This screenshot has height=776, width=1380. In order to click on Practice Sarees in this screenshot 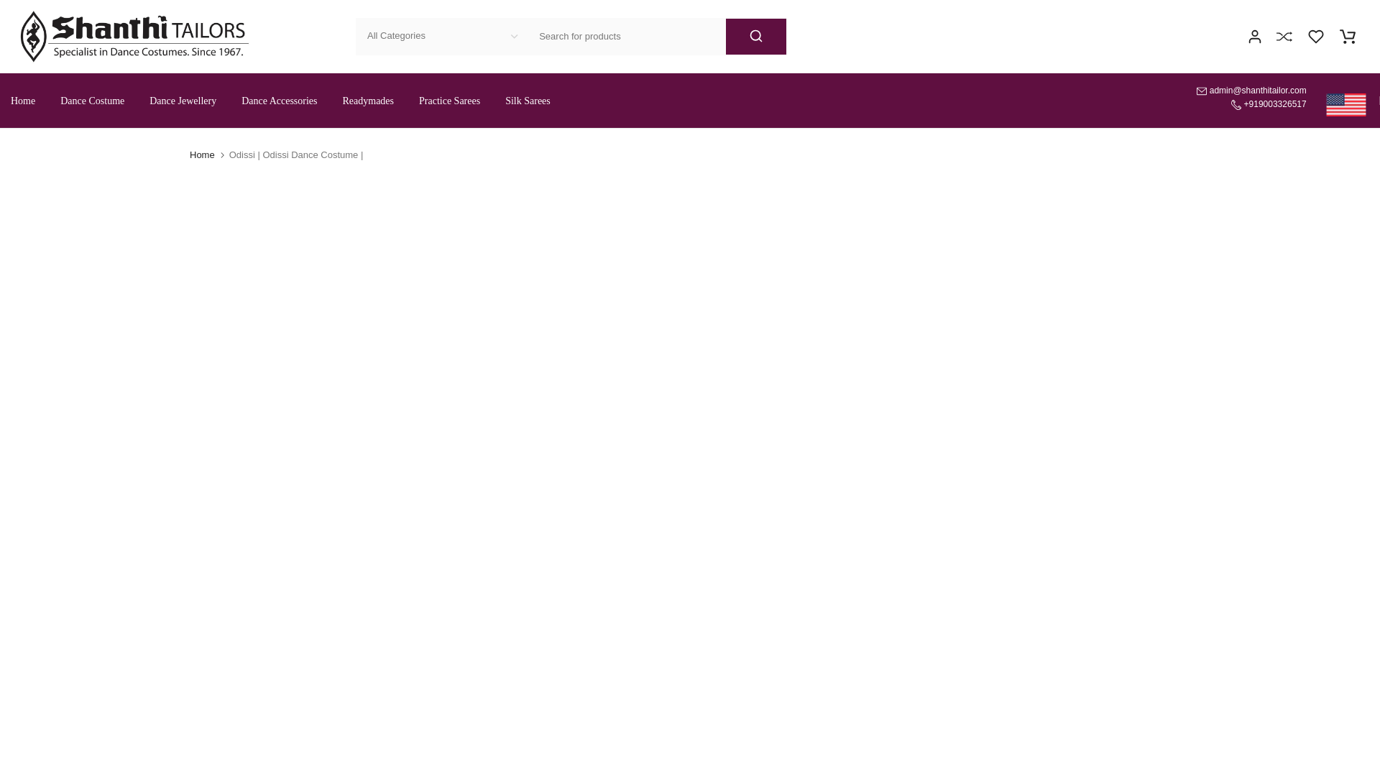, I will do `click(450, 101)`.